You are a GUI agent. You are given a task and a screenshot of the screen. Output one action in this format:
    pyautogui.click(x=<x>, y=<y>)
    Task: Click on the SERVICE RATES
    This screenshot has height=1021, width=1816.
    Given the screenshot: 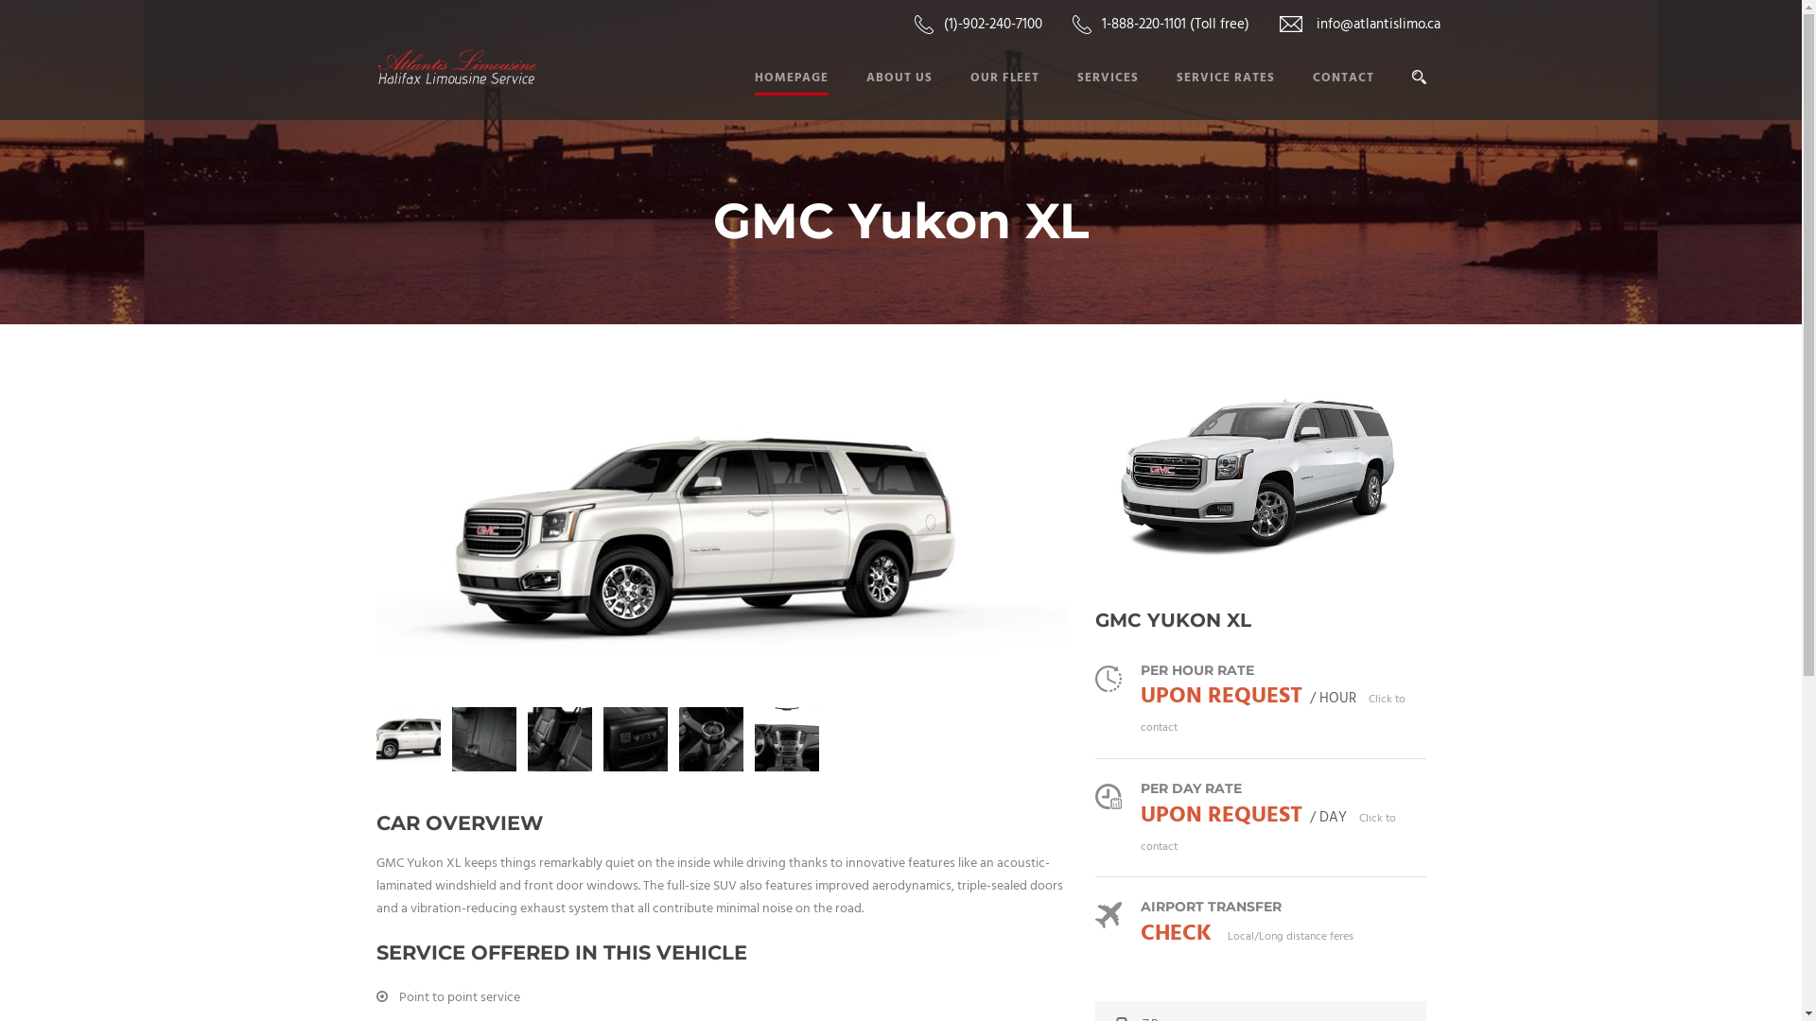 What is the action you would take?
    pyautogui.click(x=1207, y=94)
    